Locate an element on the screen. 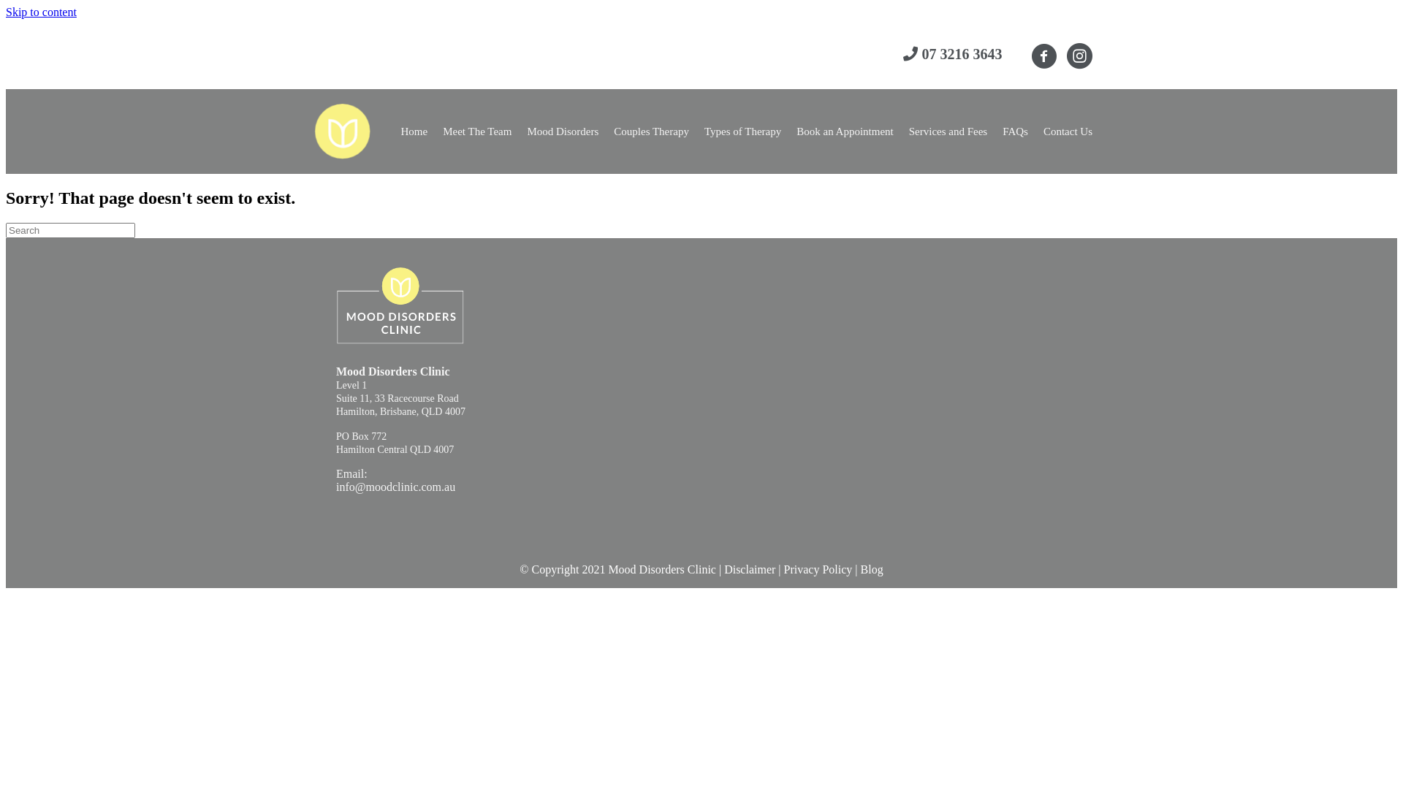  Mood Disorders is located at coordinates (563, 131).